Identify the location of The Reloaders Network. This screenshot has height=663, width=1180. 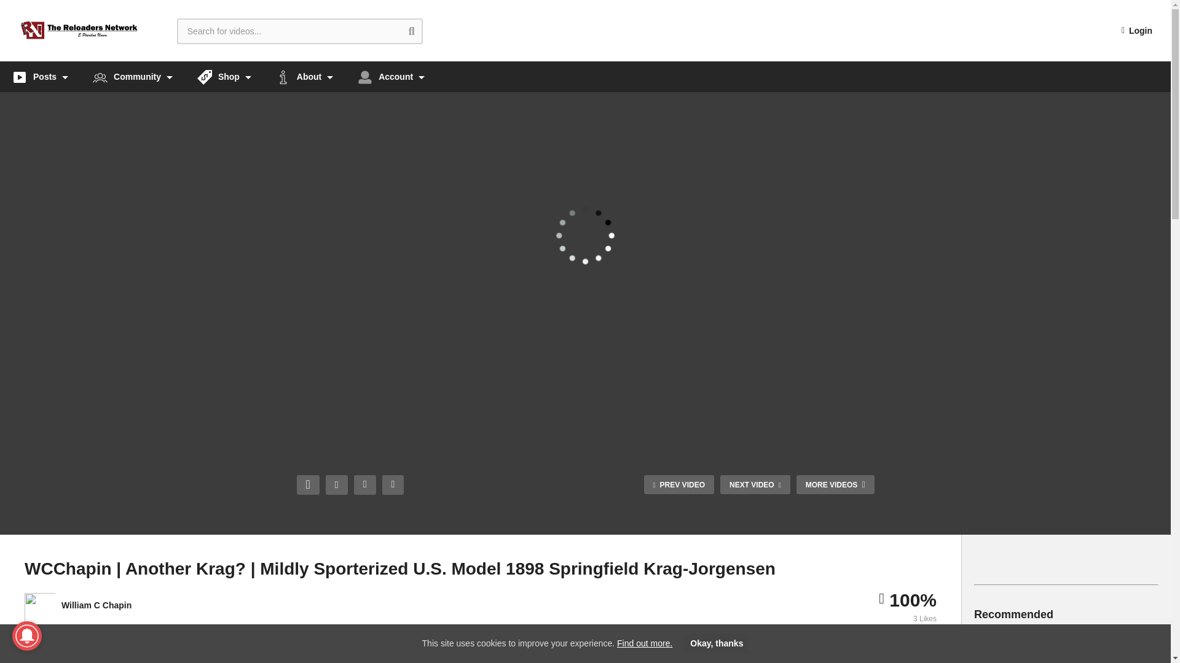
(79, 31).